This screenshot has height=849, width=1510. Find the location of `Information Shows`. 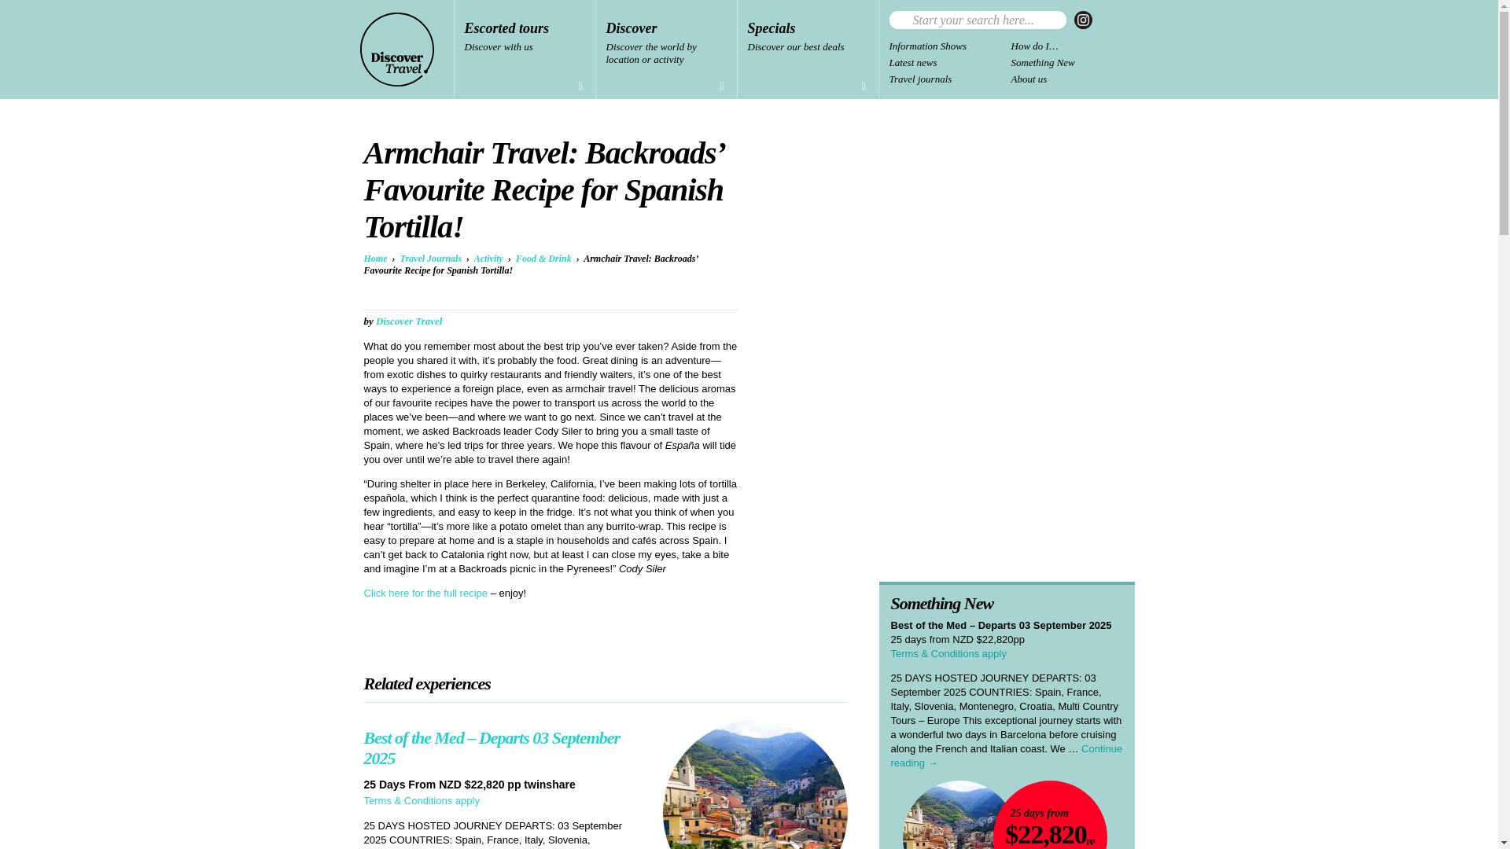

Information Shows is located at coordinates (977, 20).